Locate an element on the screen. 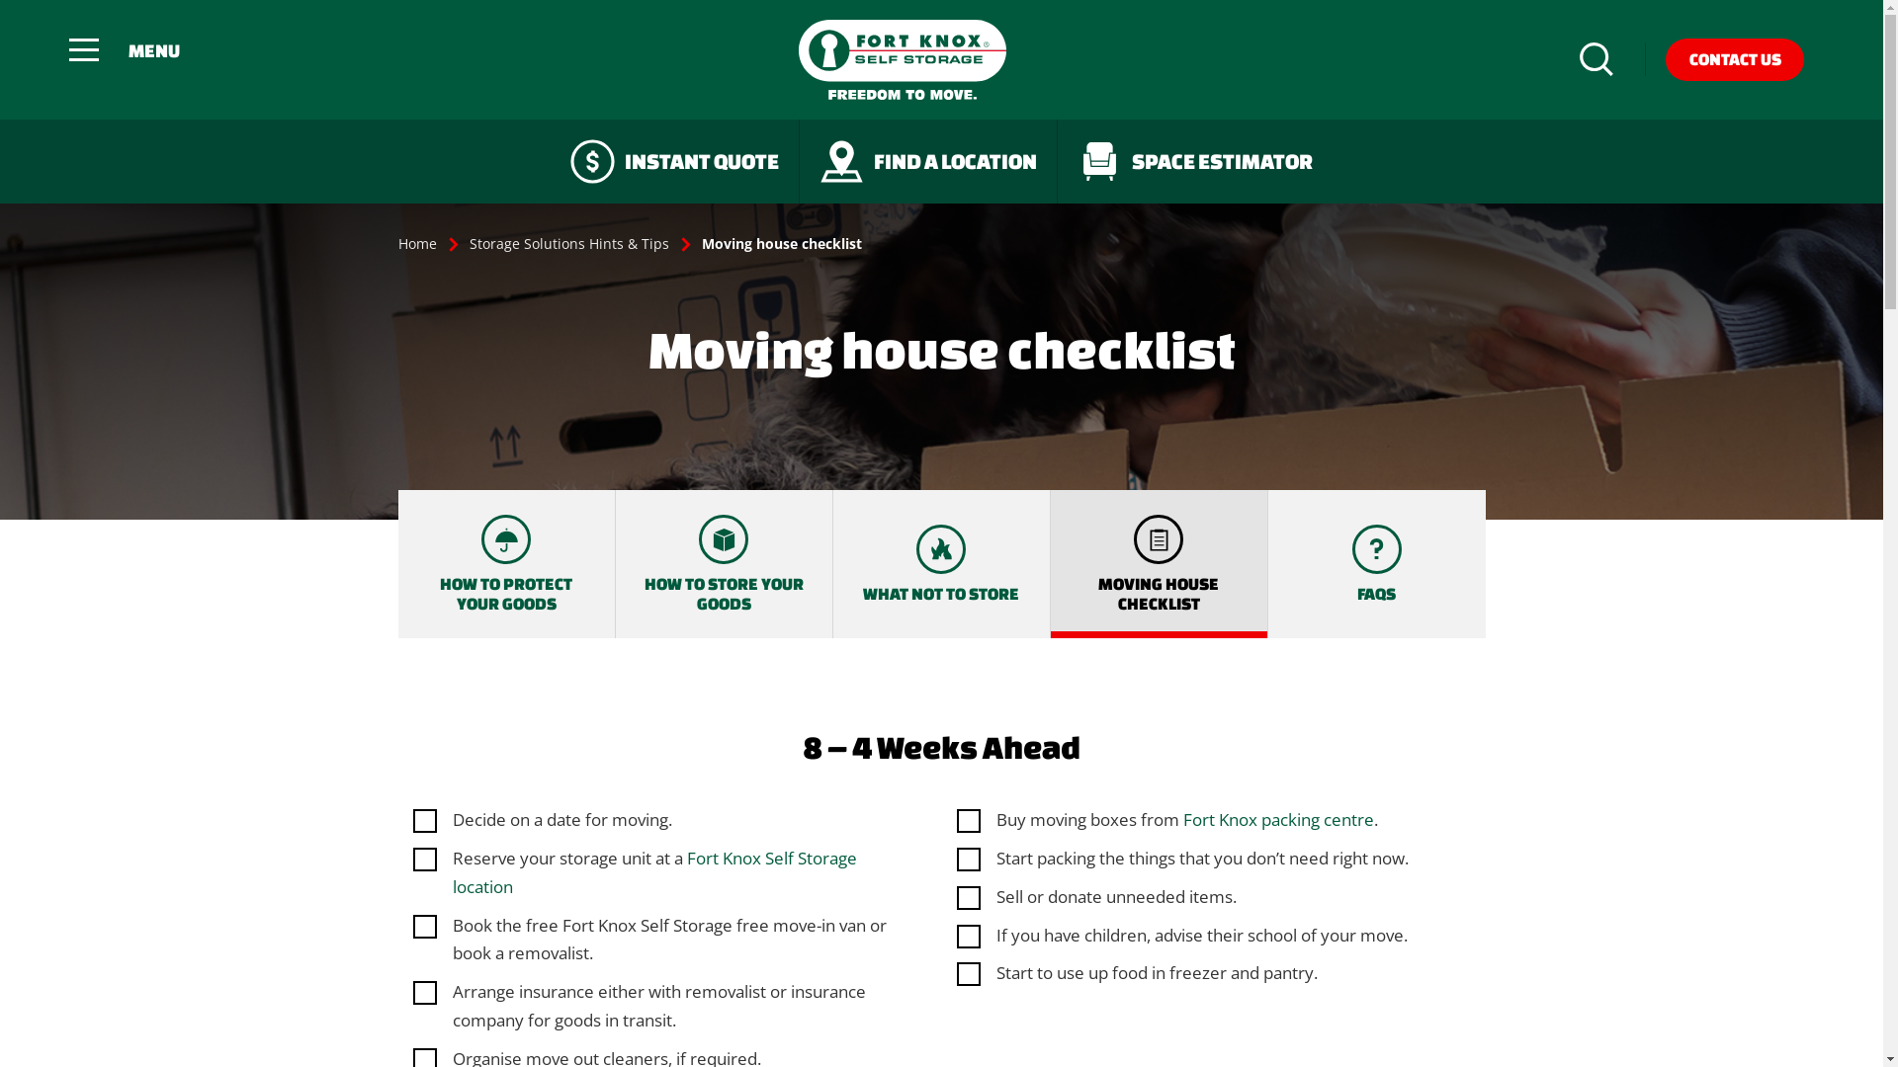  Home is located at coordinates (417, 244).